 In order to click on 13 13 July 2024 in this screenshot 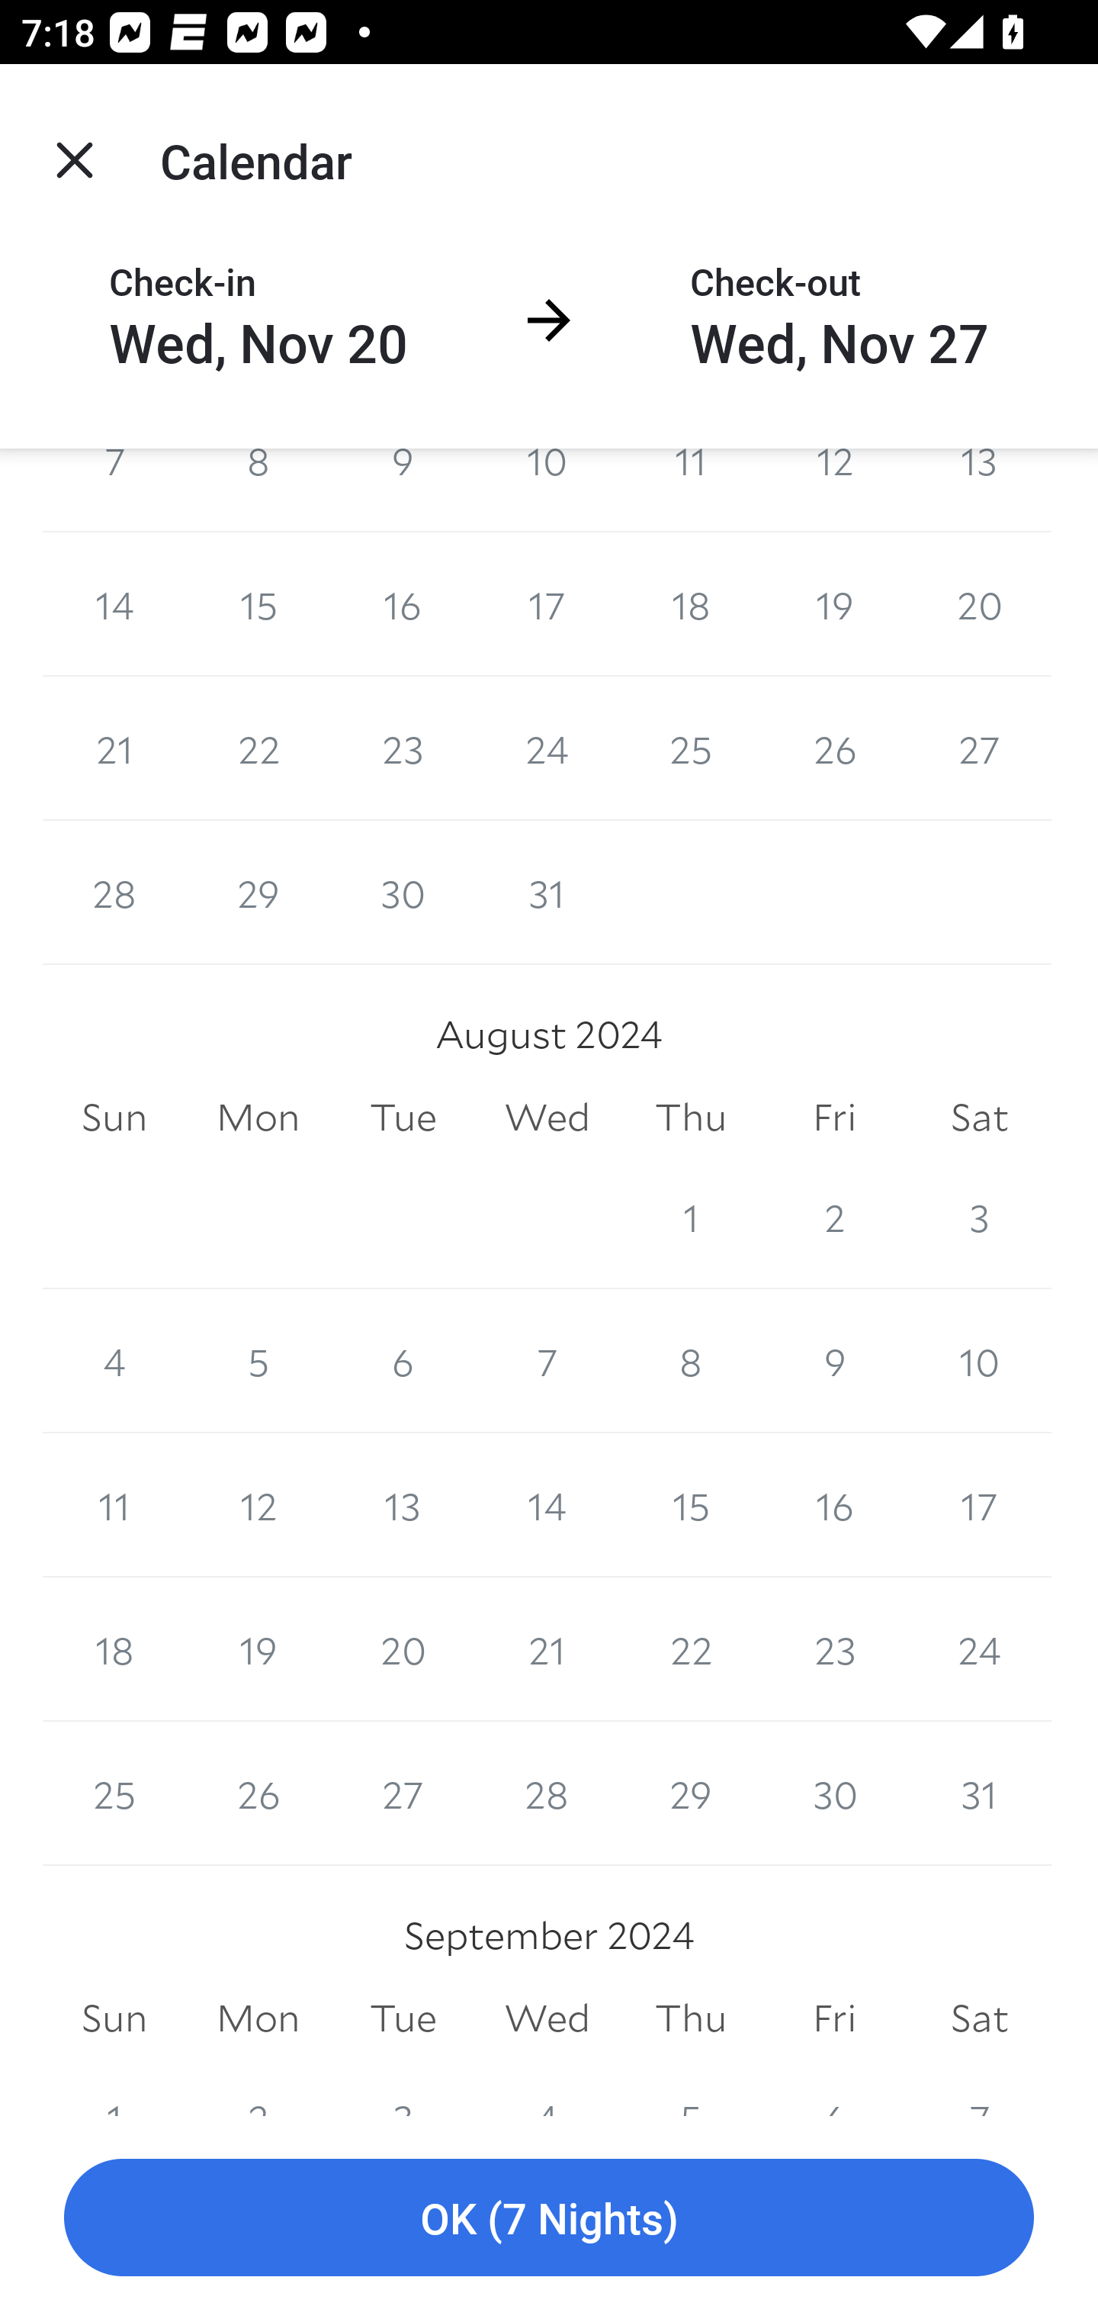, I will do `click(979, 490)`.